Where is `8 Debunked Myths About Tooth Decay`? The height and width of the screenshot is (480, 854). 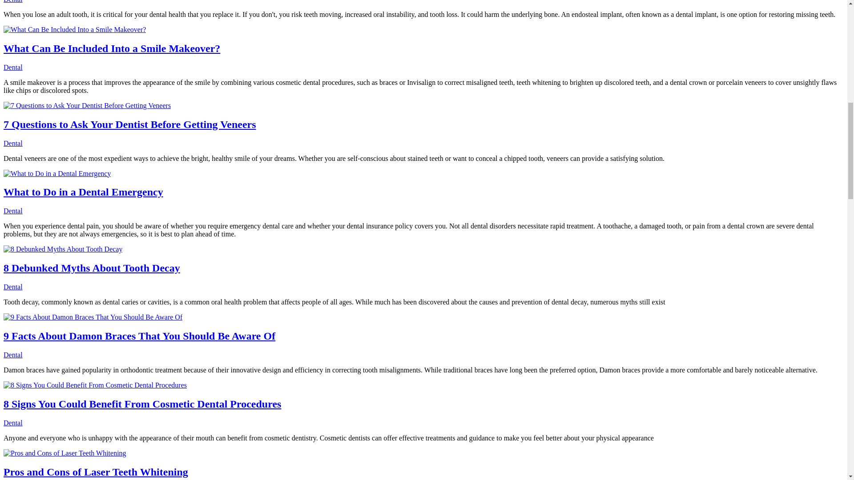
8 Debunked Myths About Tooth Decay is located at coordinates (62, 249).